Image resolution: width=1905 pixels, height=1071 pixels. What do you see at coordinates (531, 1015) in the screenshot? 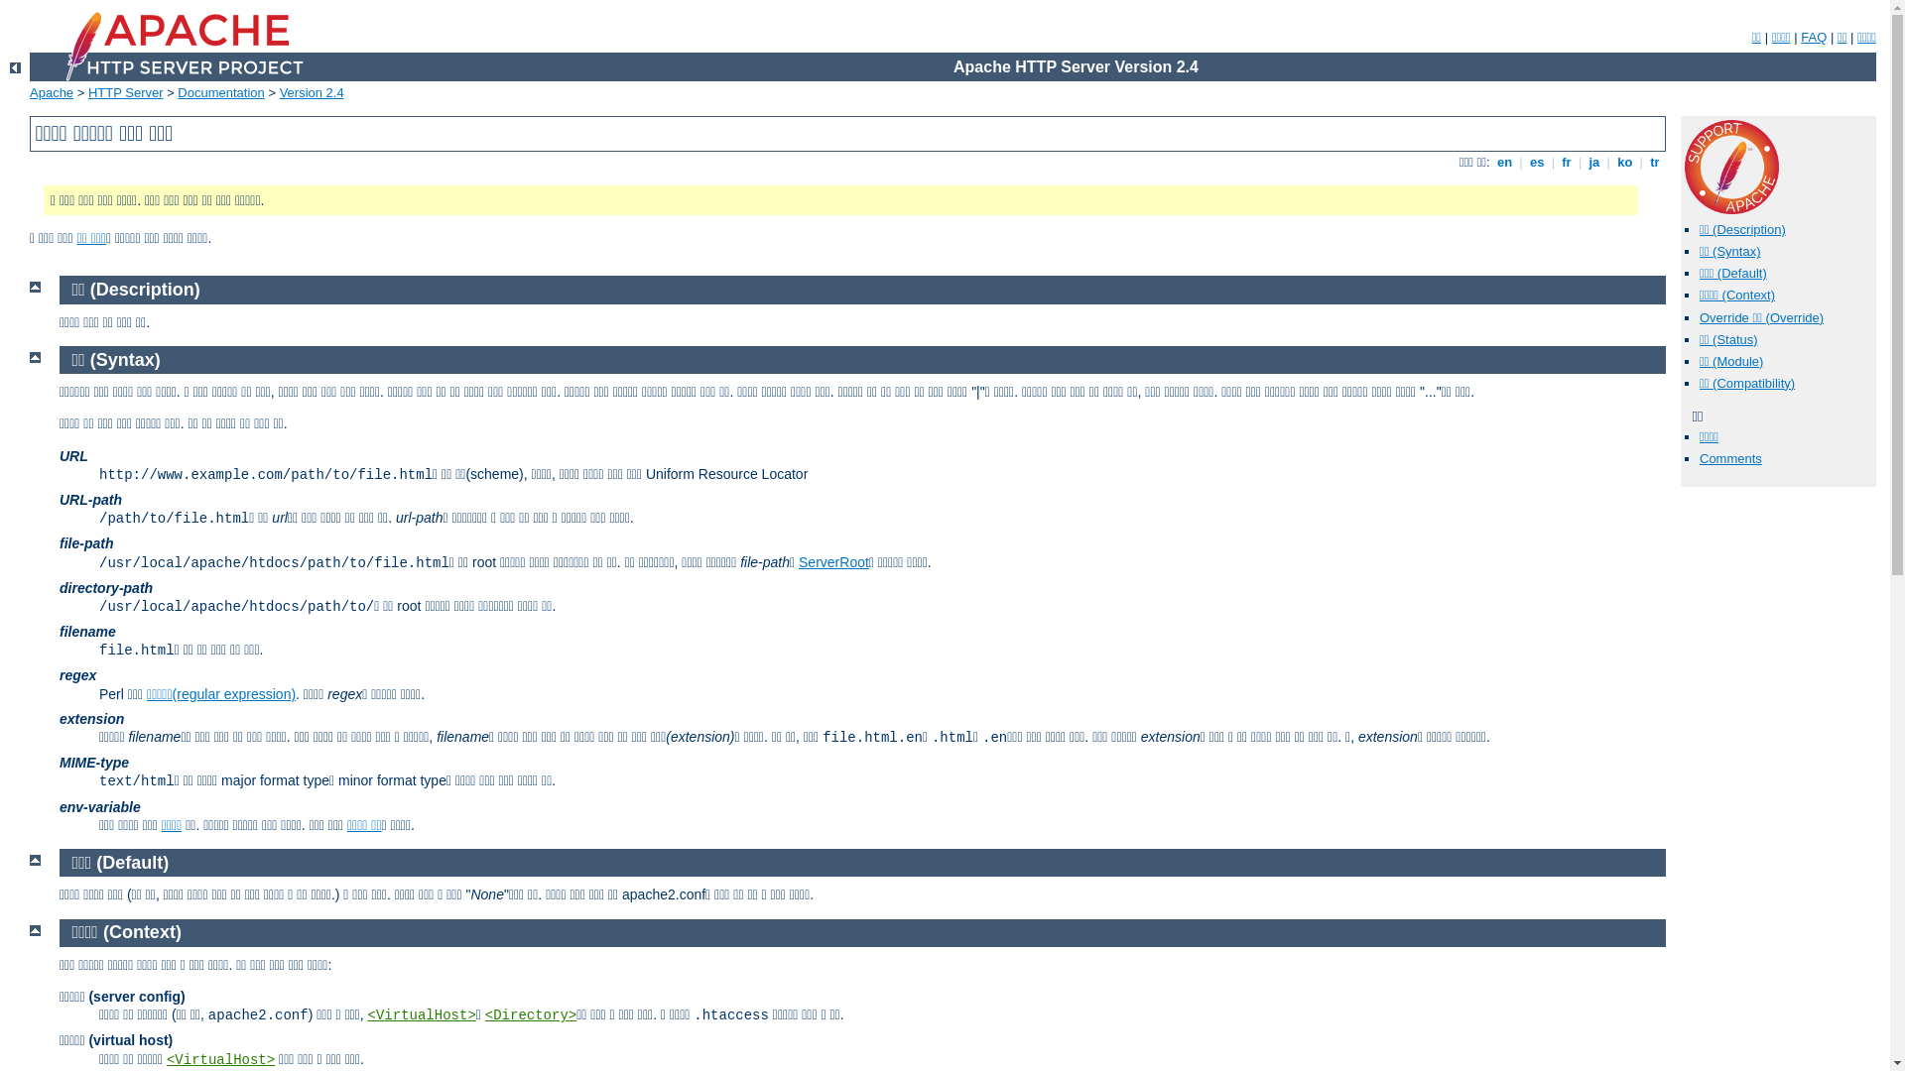
I see `<Directory>` at bounding box center [531, 1015].